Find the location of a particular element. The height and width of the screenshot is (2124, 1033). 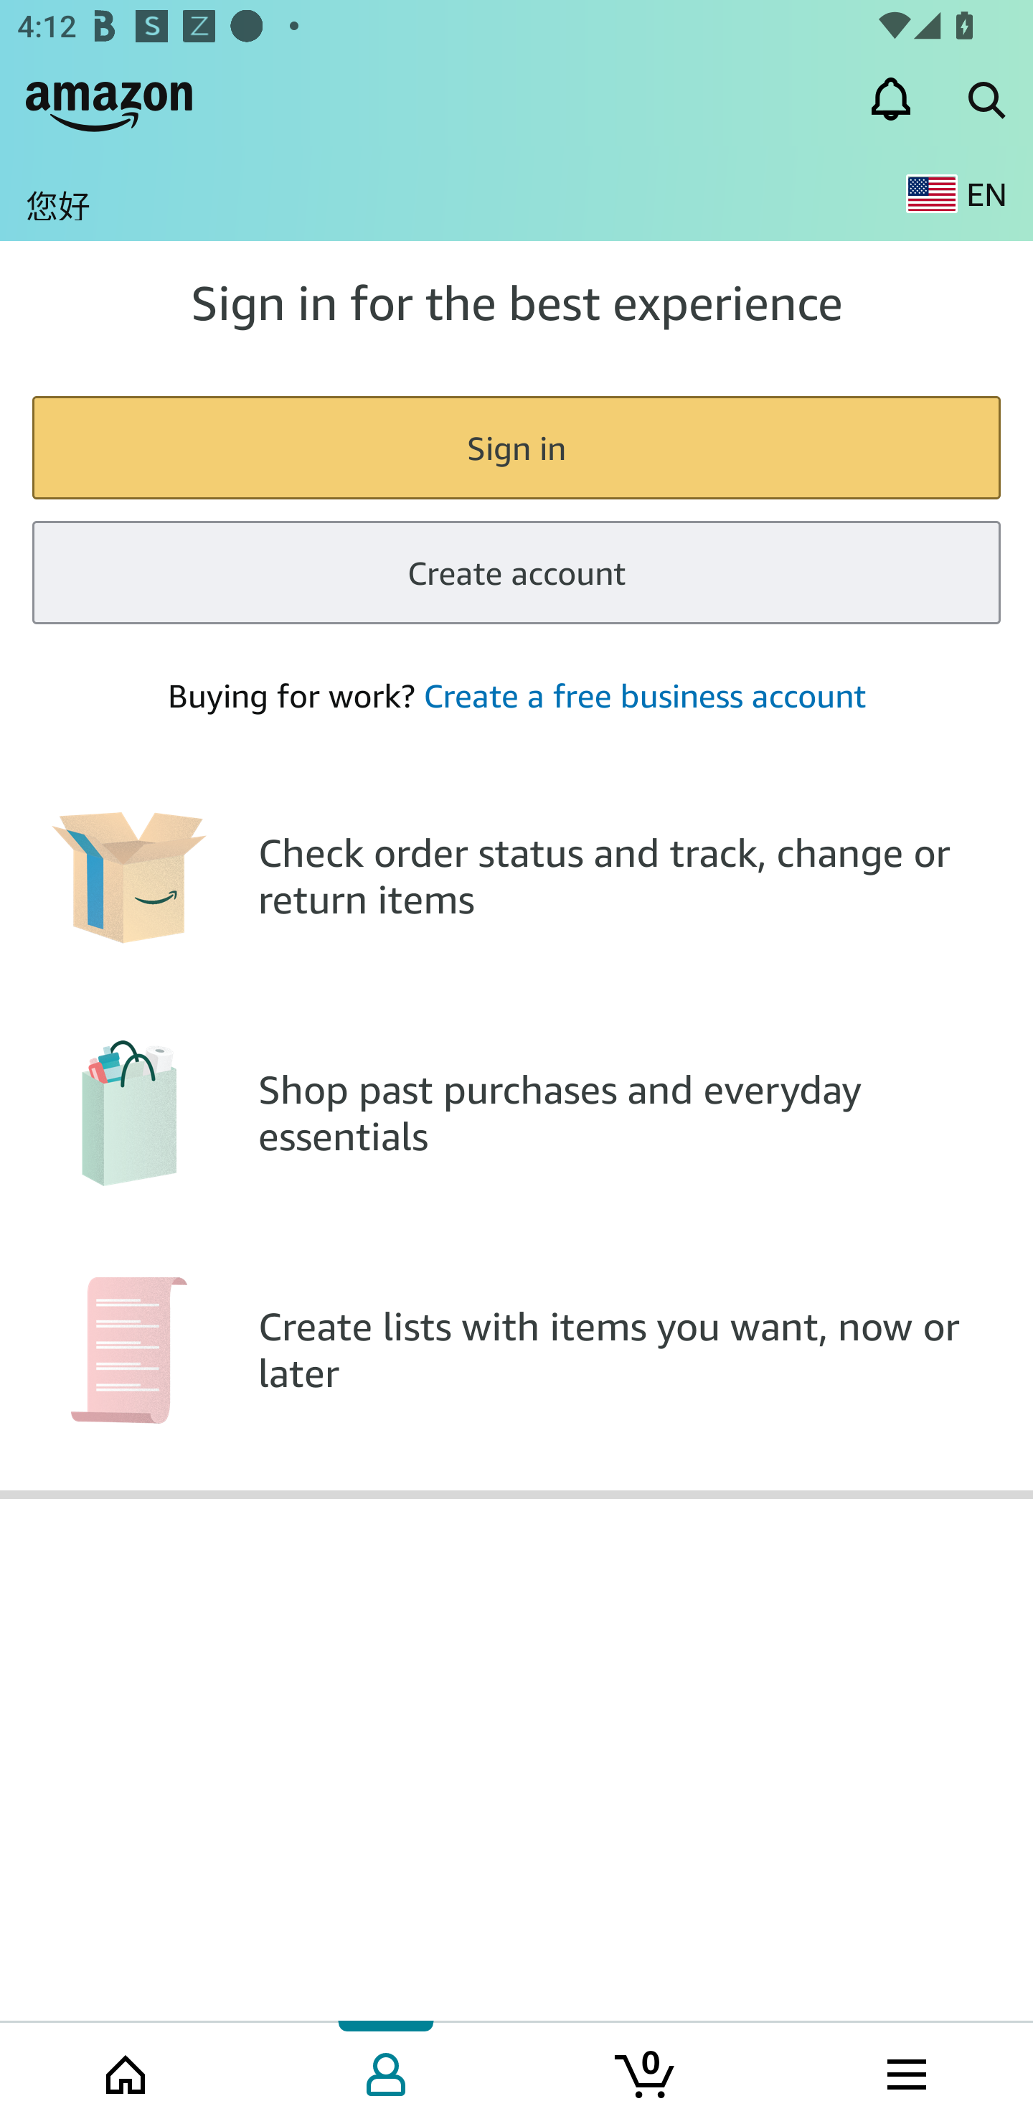

Cart 0 item Tab 3 of 4 0 is located at coordinates (646, 2072).